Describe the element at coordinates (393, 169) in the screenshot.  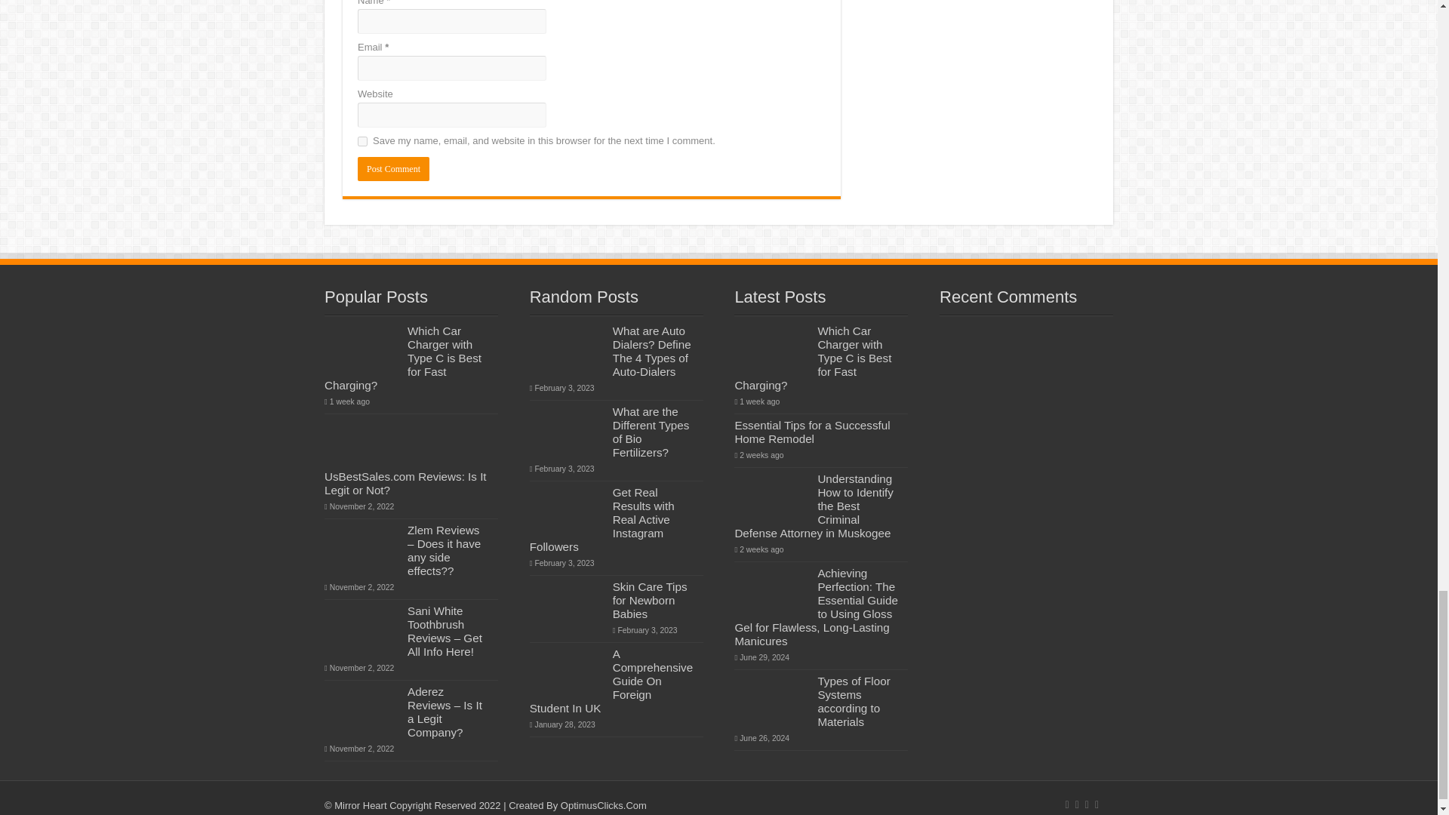
I see `Post Comment` at that location.